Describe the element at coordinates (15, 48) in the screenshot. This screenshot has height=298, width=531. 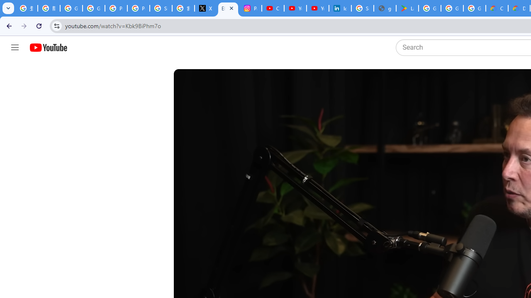
I see `Guide` at that location.